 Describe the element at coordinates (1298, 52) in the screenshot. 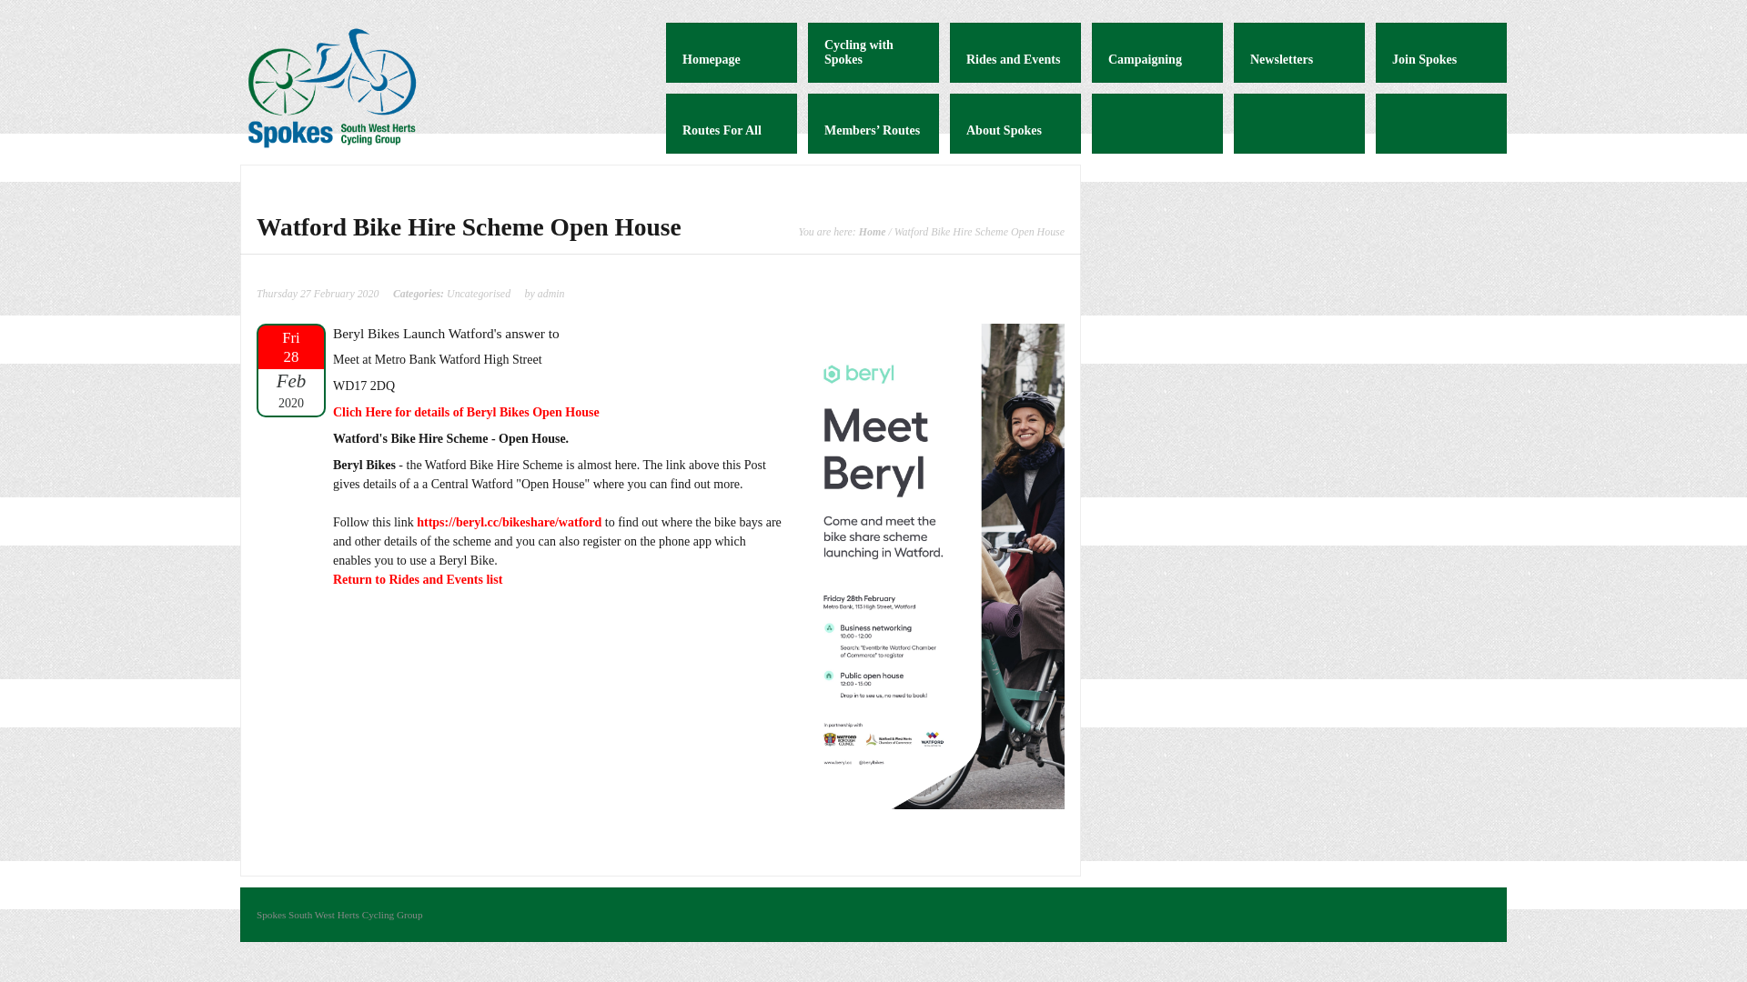

I see `Newsletters` at that location.